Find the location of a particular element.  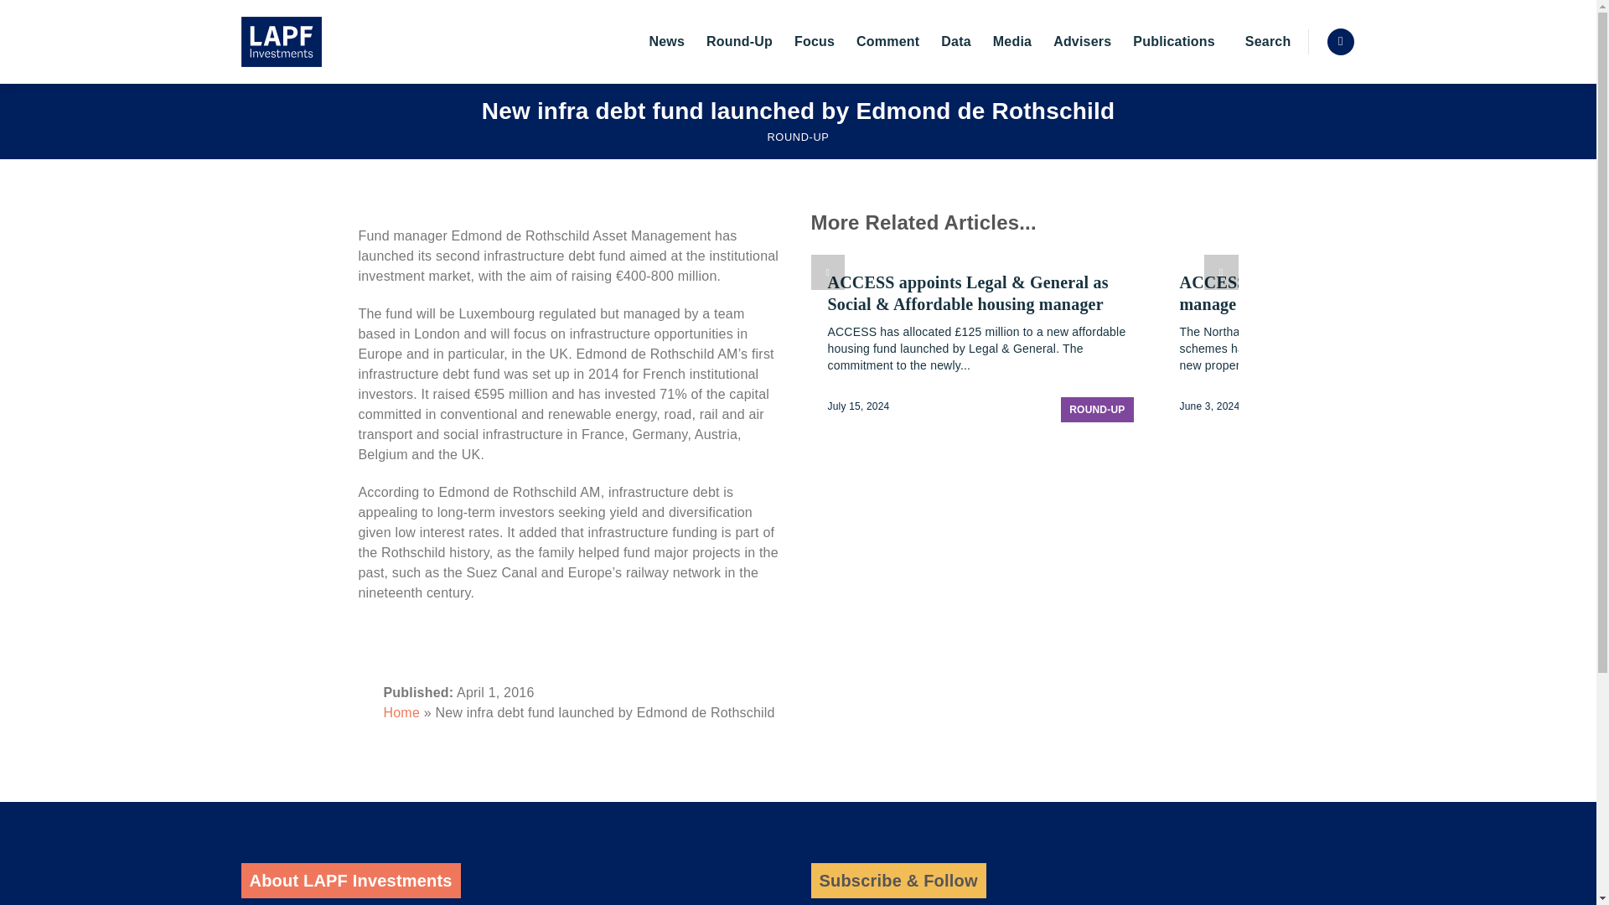

Comment is located at coordinates (887, 42).